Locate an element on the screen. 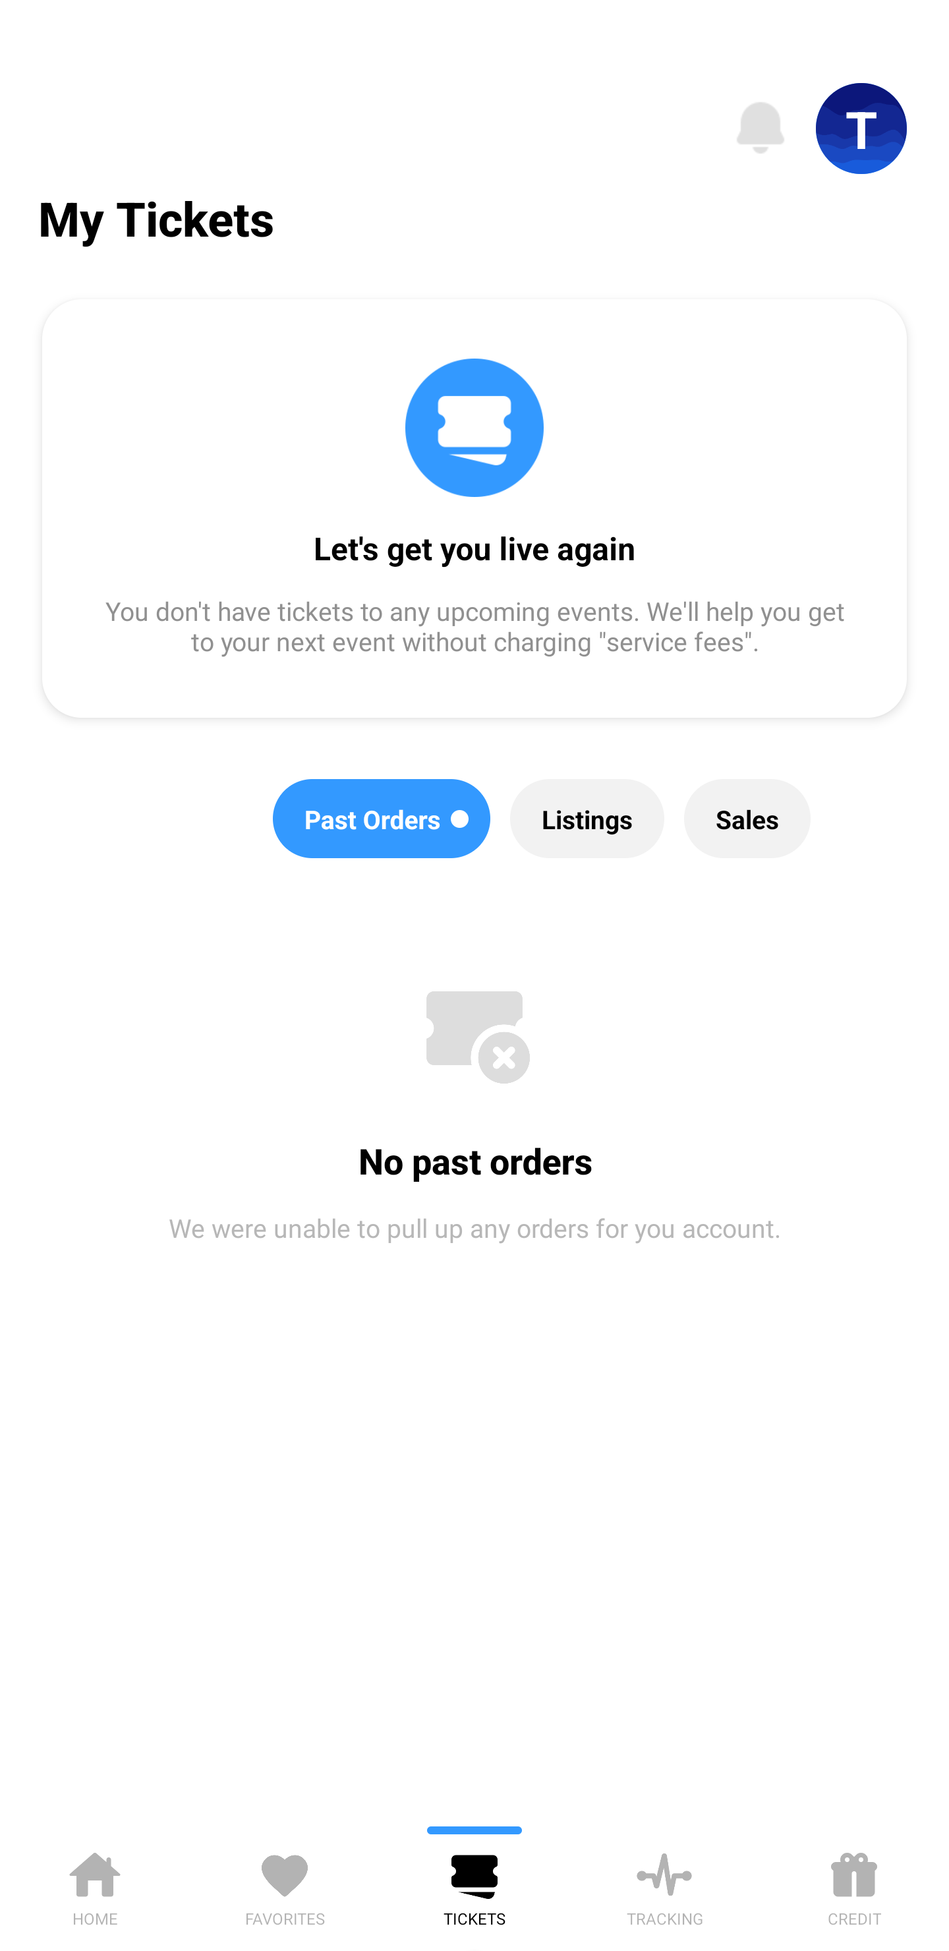  T is located at coordinates (861, 129).